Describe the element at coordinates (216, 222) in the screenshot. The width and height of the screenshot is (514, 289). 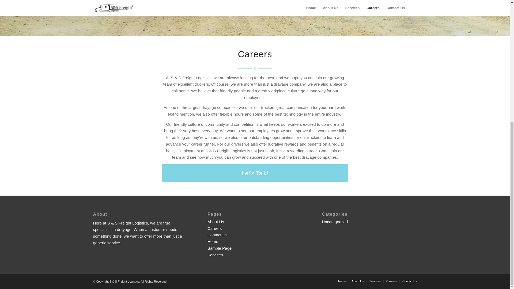
I see `About Us` at that location.